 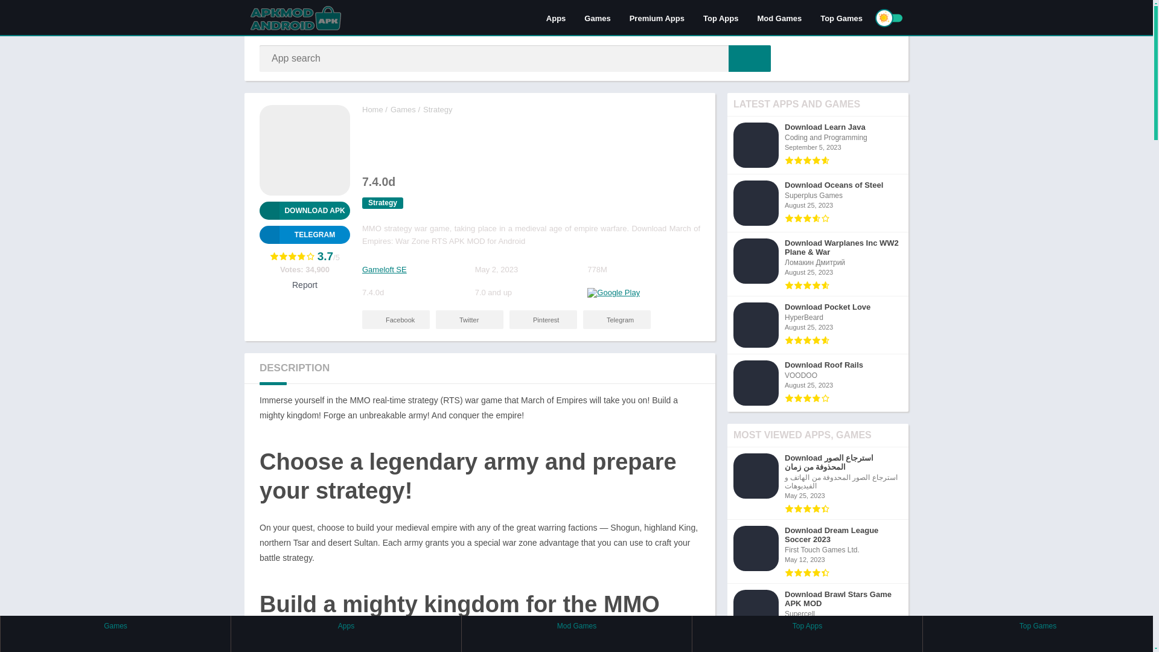 I want to click on Strategy, so click(x=383, y=203).